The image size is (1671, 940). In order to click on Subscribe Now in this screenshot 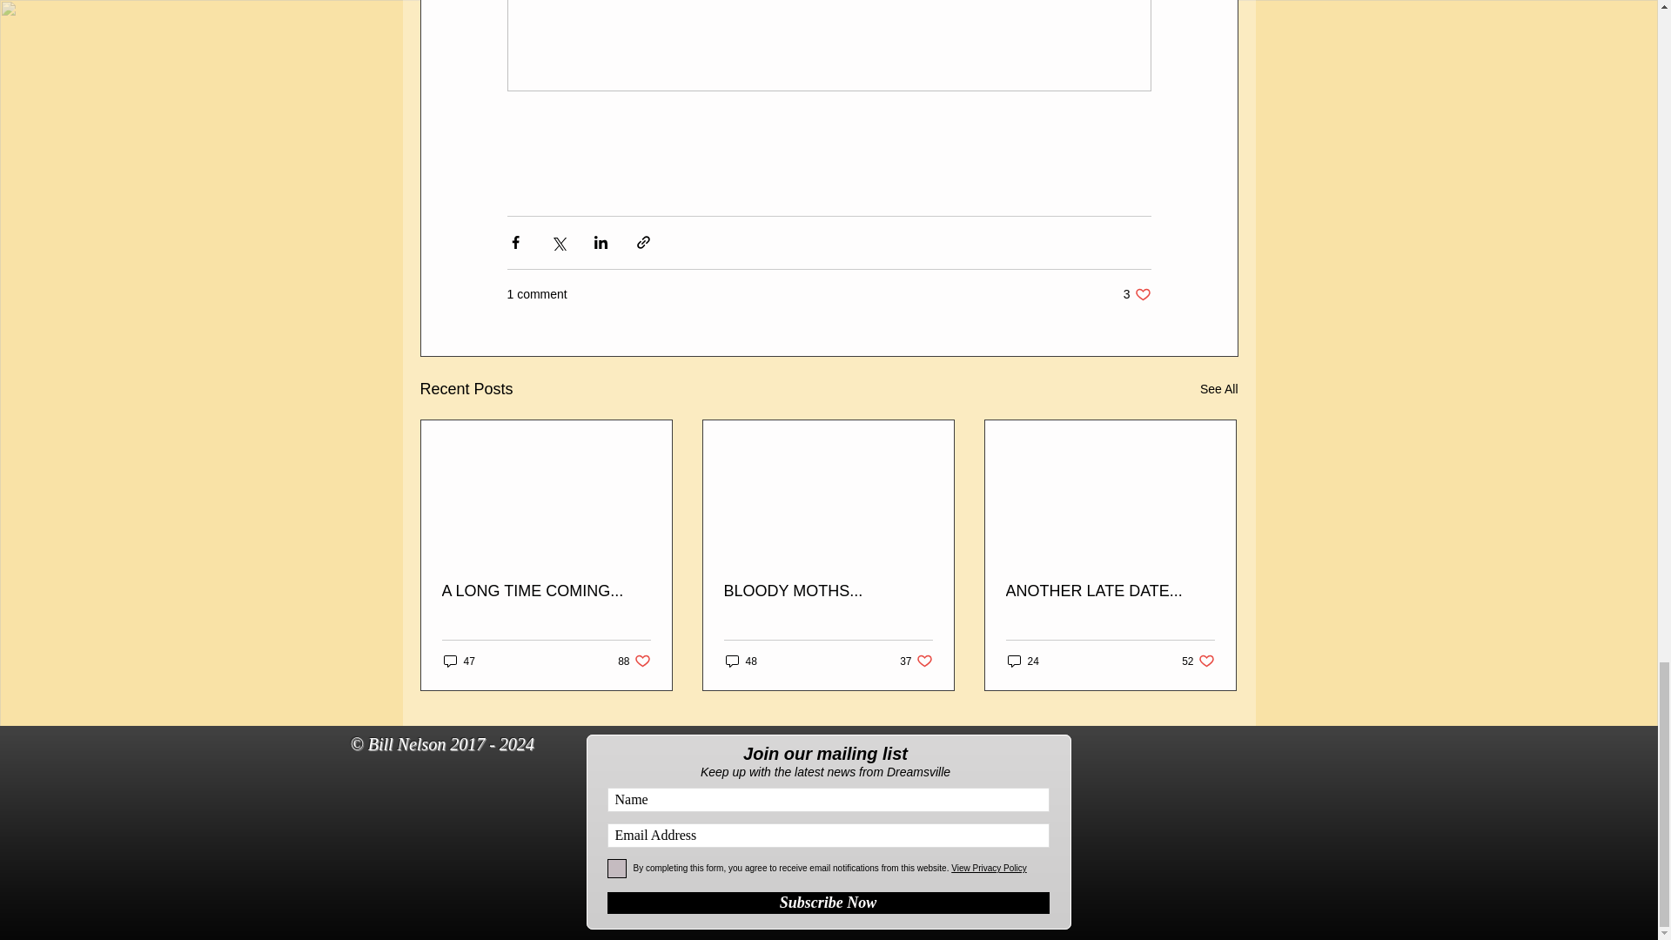, I will do `click(634, 660)`.